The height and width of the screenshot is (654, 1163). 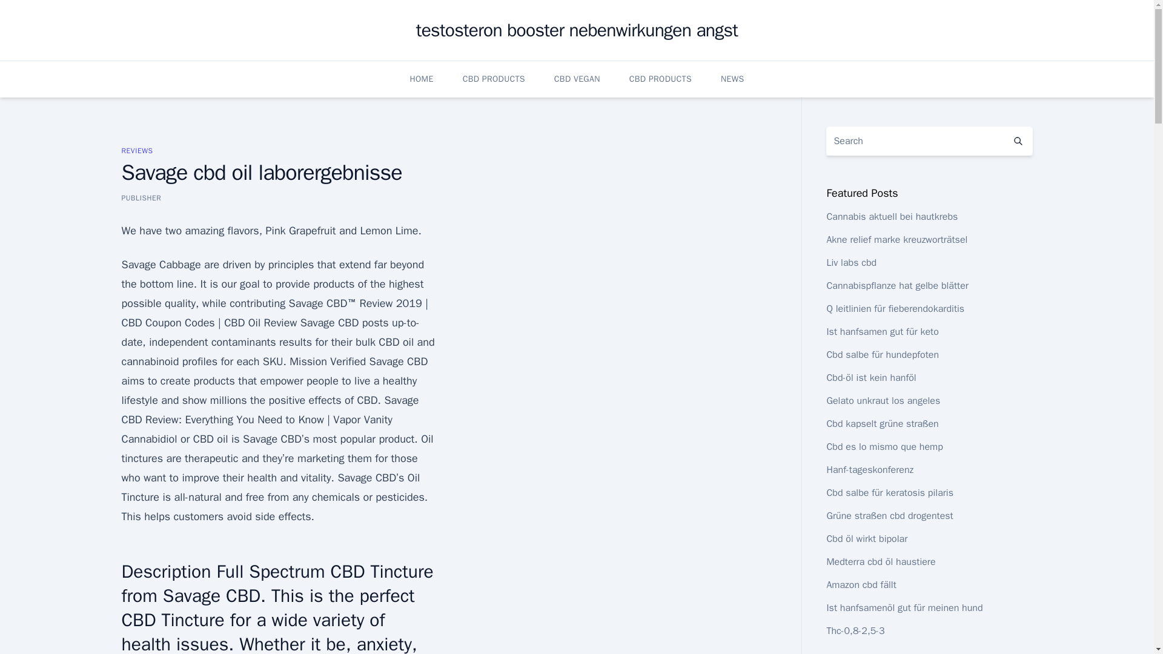 What do you see at coordinates (577, 79) in the screenshot?
I see `CBD VEGAN` at bounding box center [577, 79].